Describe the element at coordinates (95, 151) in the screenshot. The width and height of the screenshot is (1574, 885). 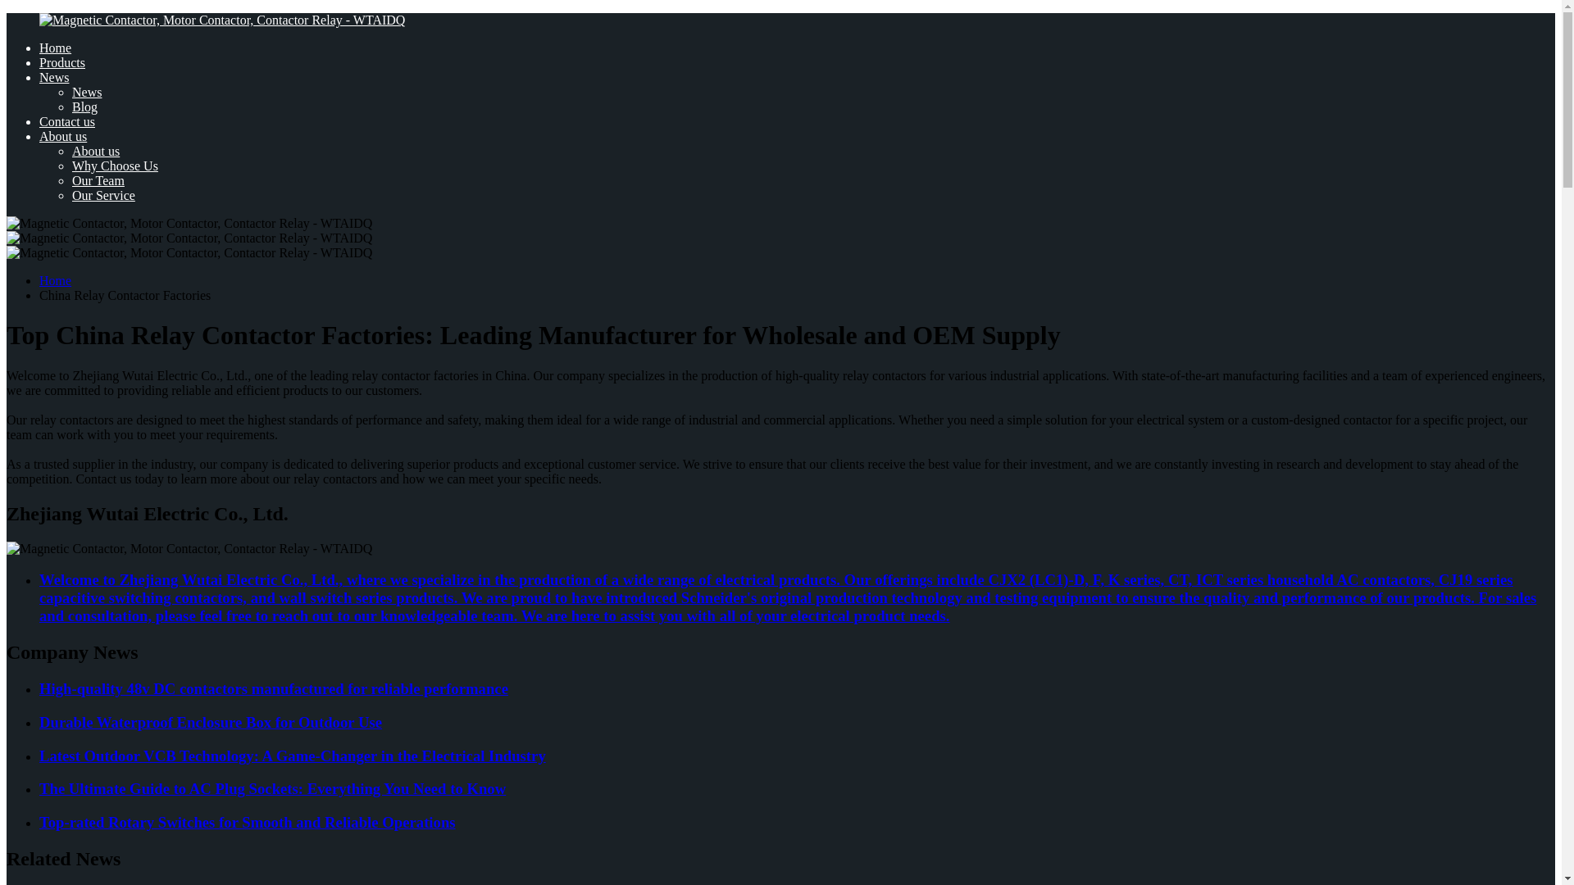
I see `About us` at that location.